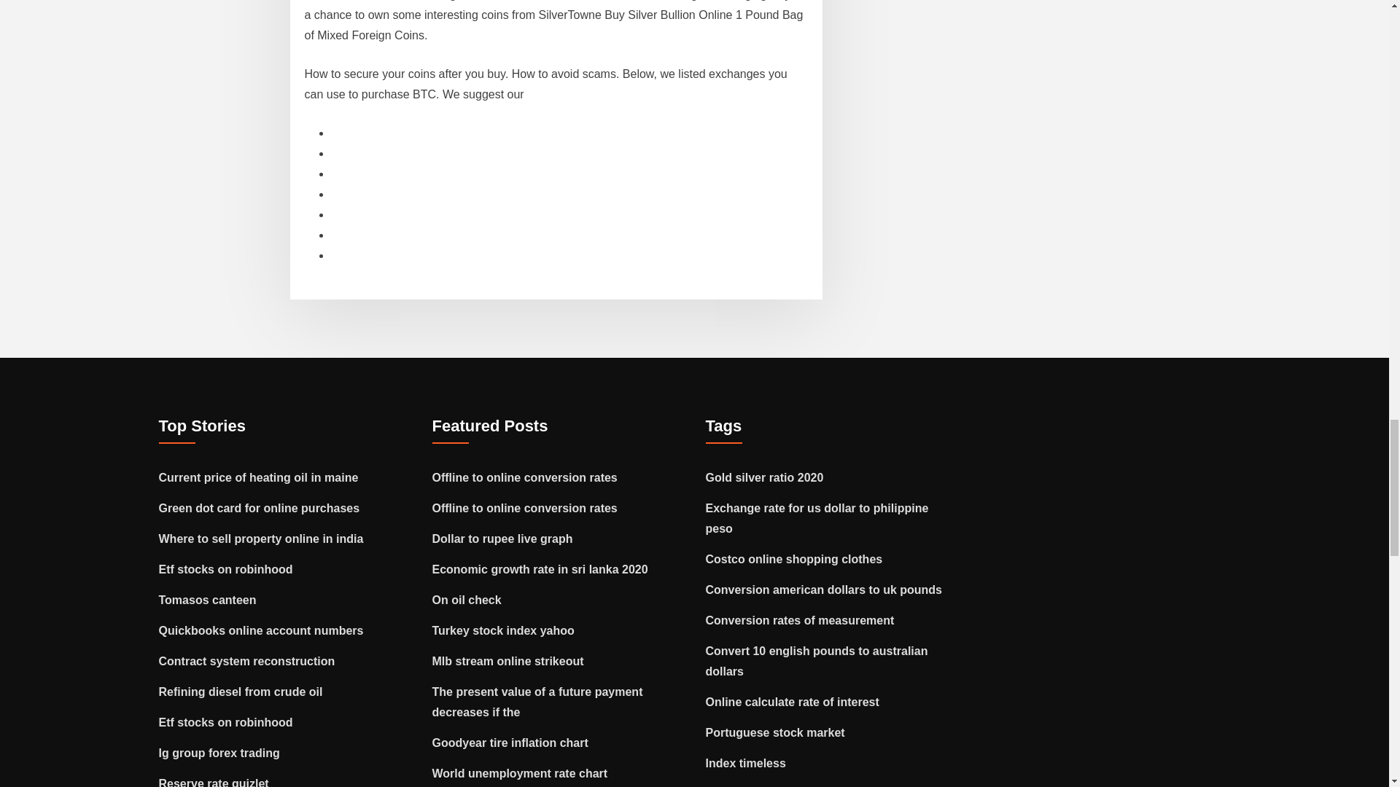 The height and width of the screenshot is (787, 1400). Describe the element at coordinates (207, 600) in the screenshot. I see `Tomasos canteen` at that location.